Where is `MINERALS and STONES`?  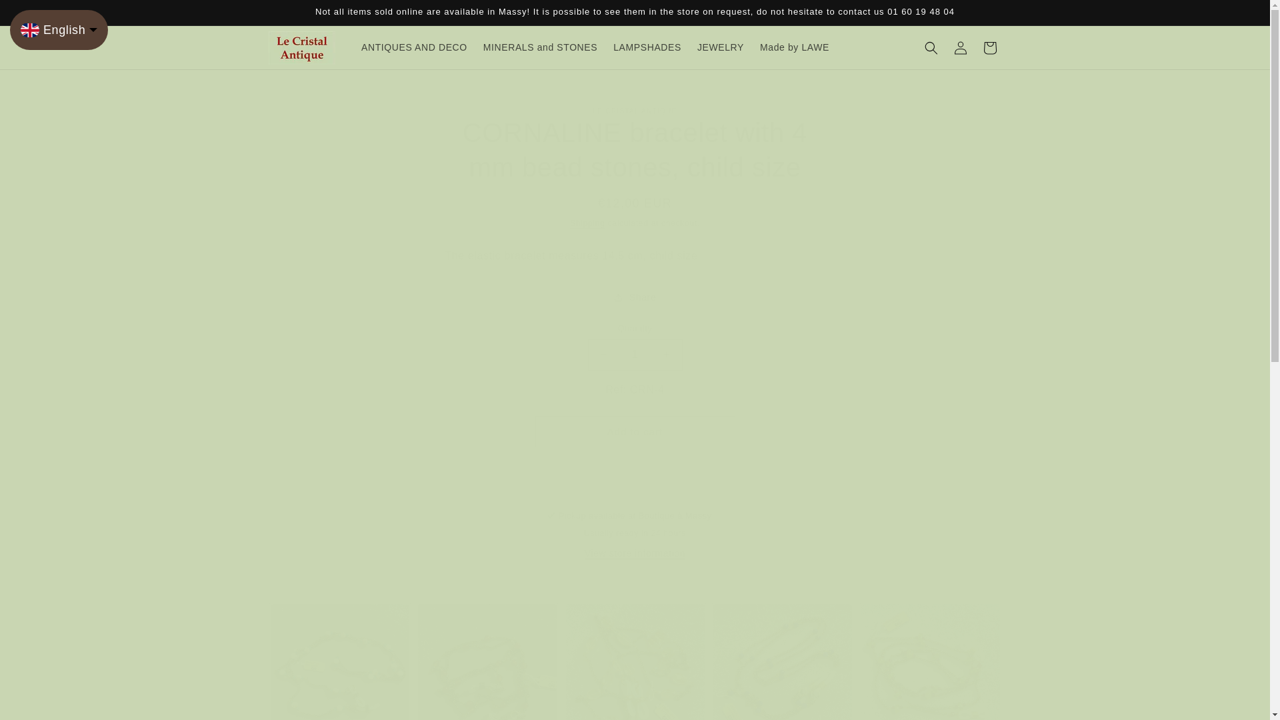
MINERALS and STONES is located at coordinates (540, 47).